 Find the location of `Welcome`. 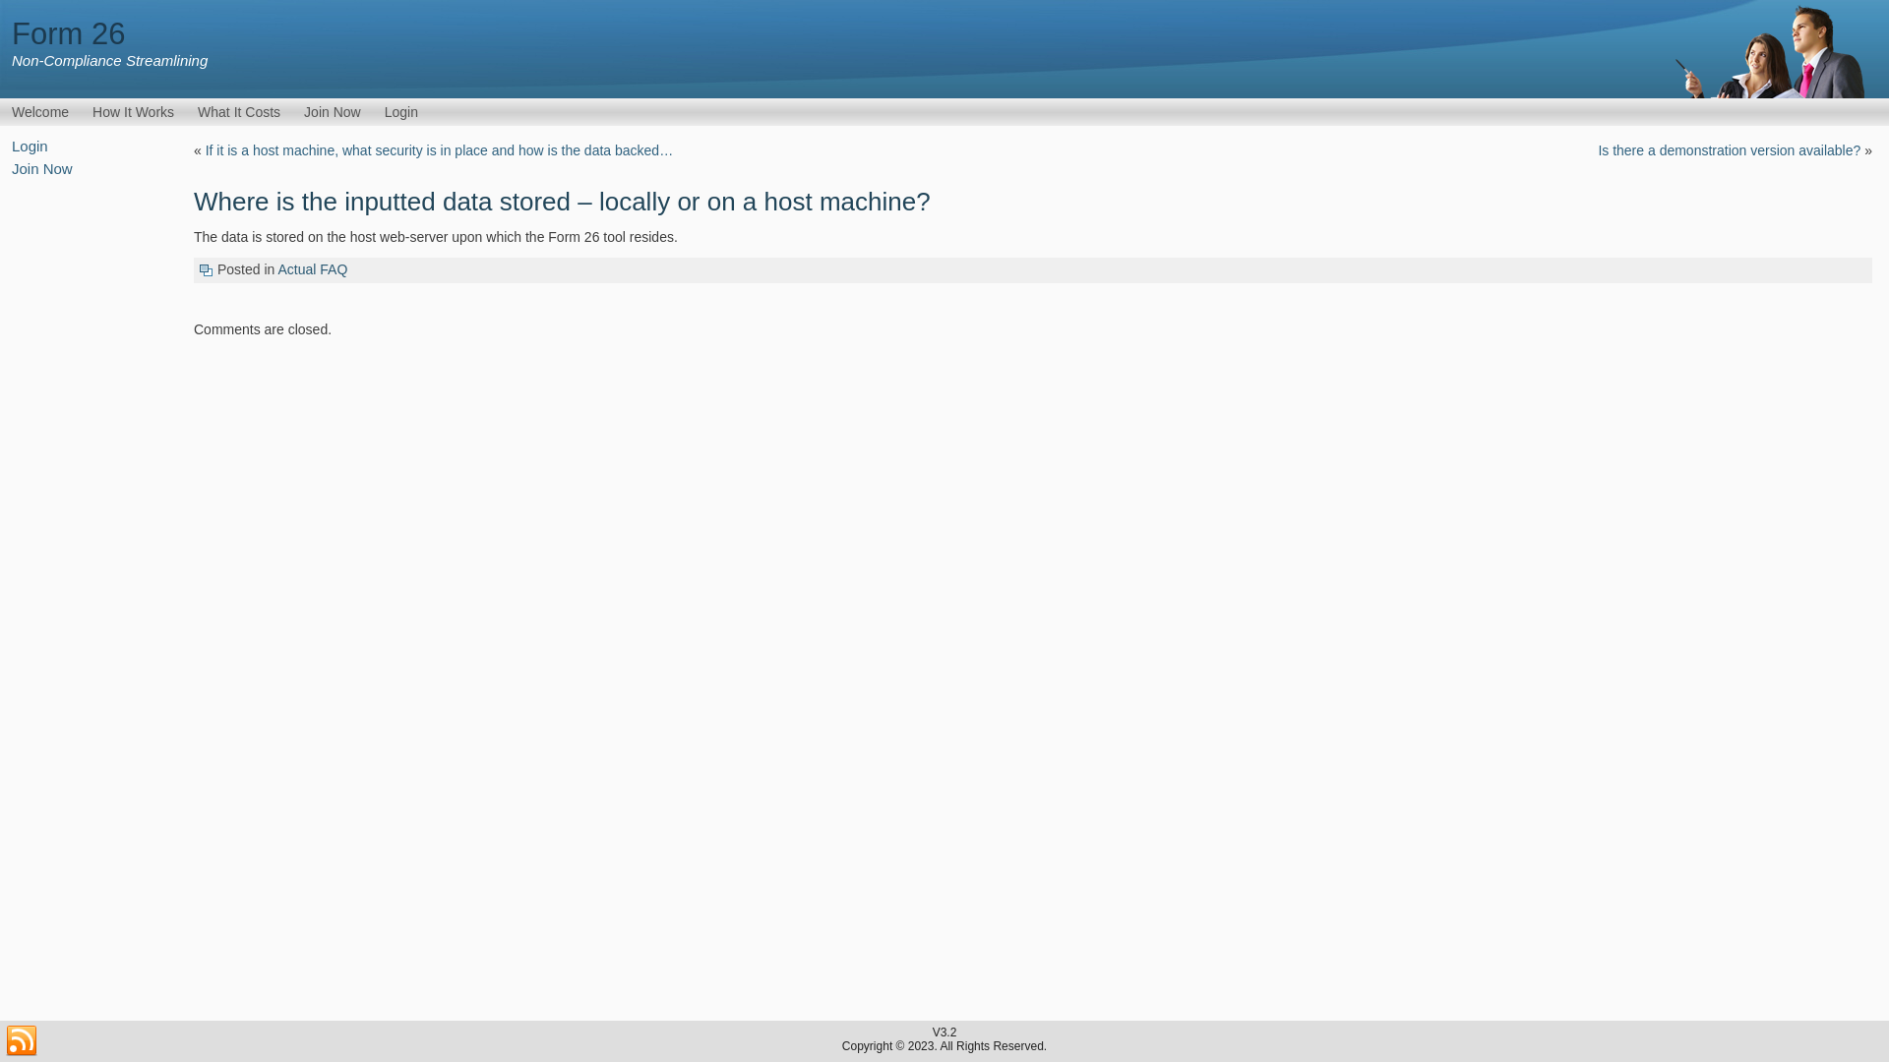

Welcome is located at coordinates (40, 112).